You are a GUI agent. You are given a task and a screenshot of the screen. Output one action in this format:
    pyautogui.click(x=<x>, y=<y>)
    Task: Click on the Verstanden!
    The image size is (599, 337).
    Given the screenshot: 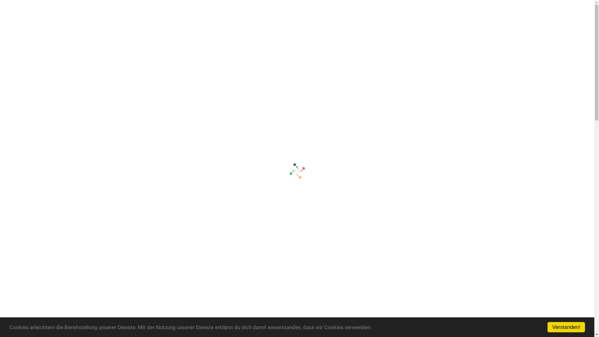 What is the action you would take?
    pyautogui.click(x=566, y=327)
    